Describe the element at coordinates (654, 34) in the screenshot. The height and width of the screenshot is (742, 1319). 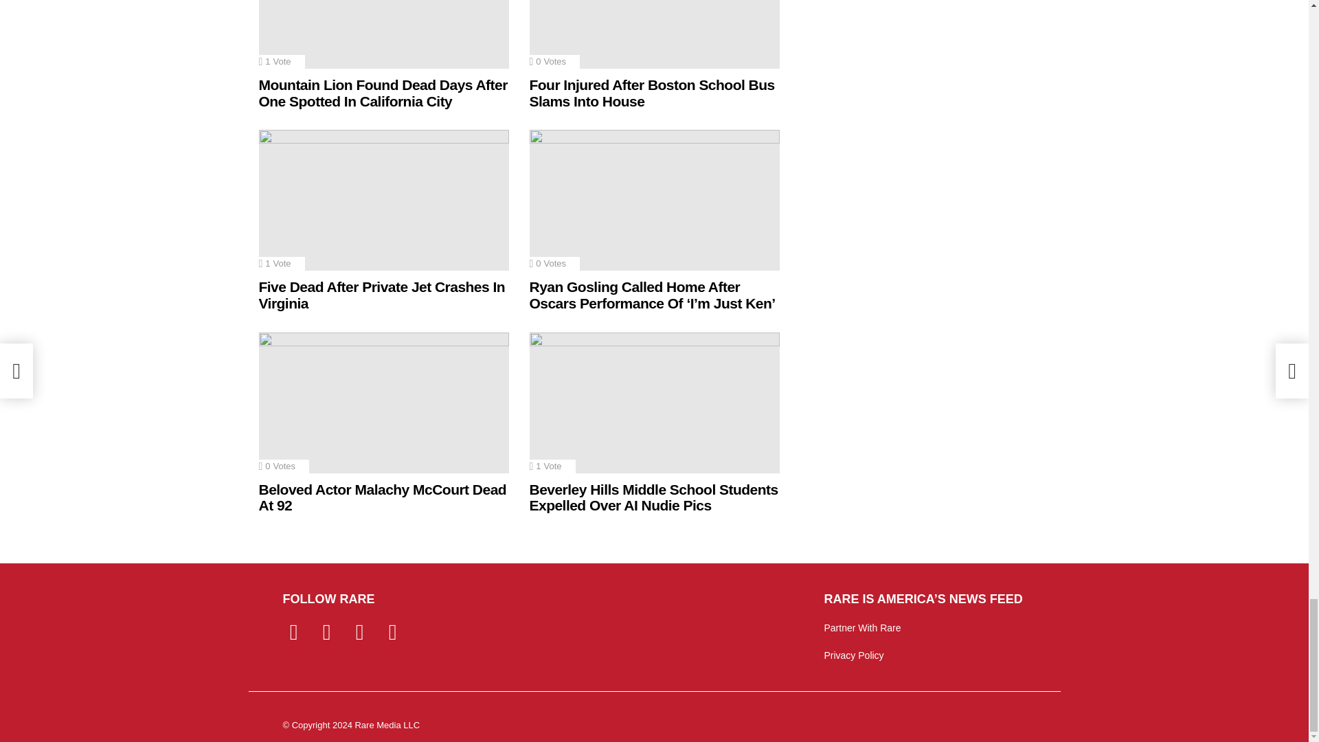
I see `Four Injured After Boston School Bus Slams Into House` at that location.